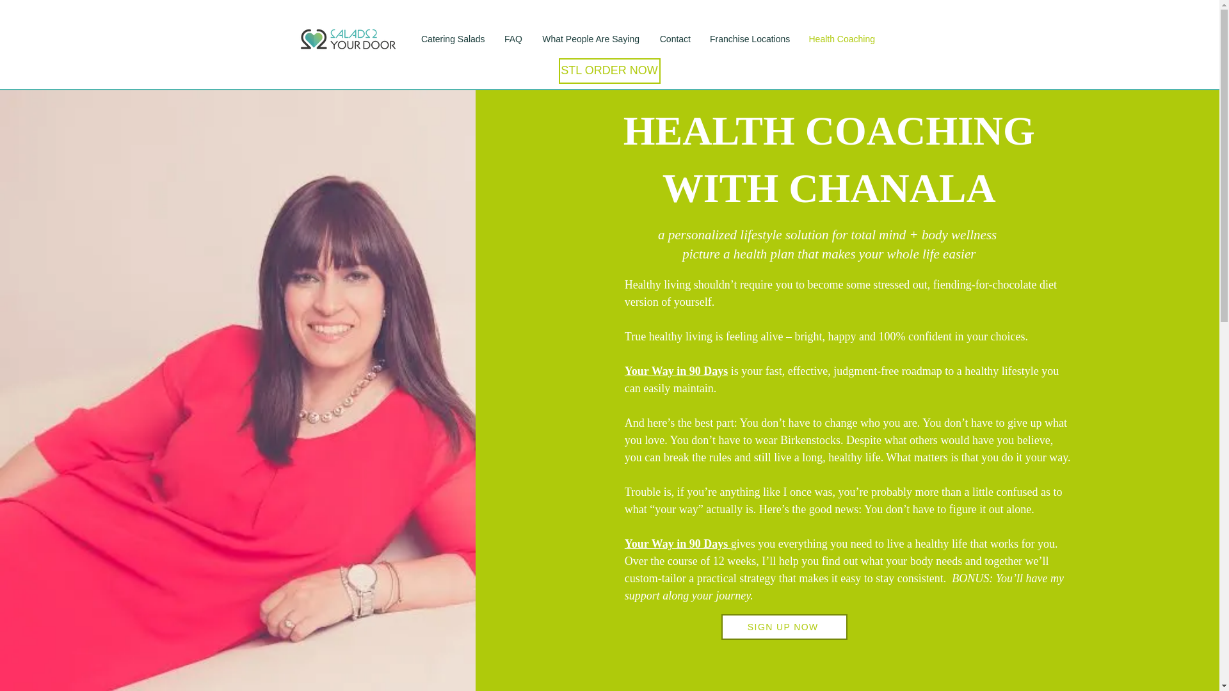  Describe the element at coordinates (513, 38) in the screenshot. I see `FAQ` at that location.